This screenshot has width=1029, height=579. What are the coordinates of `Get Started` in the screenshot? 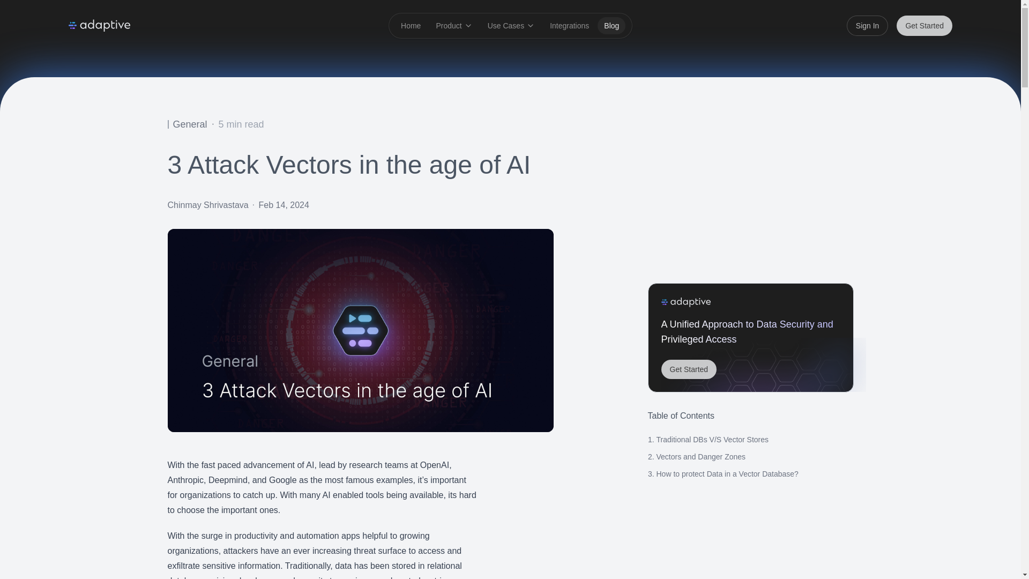 It's located at (924, 26).